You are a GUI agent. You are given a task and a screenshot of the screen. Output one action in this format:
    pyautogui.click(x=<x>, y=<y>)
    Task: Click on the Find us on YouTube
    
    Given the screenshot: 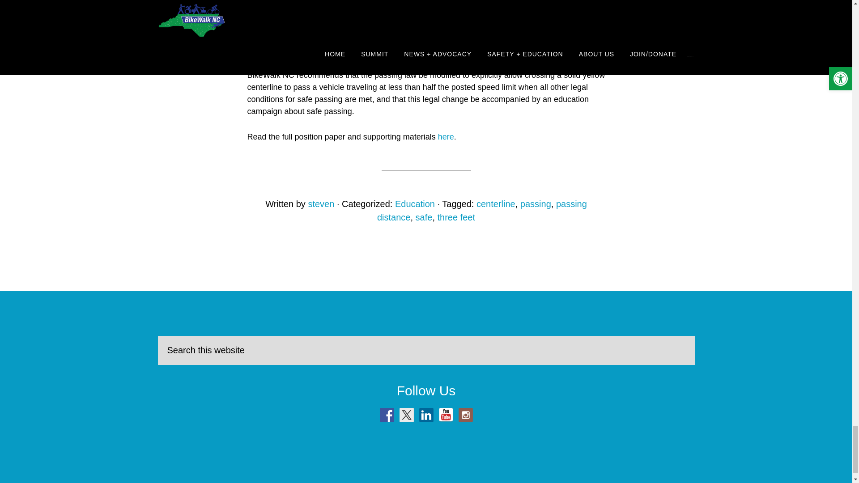 What is the action you would take?
    pyautogui.click(x=445, y=415)
    